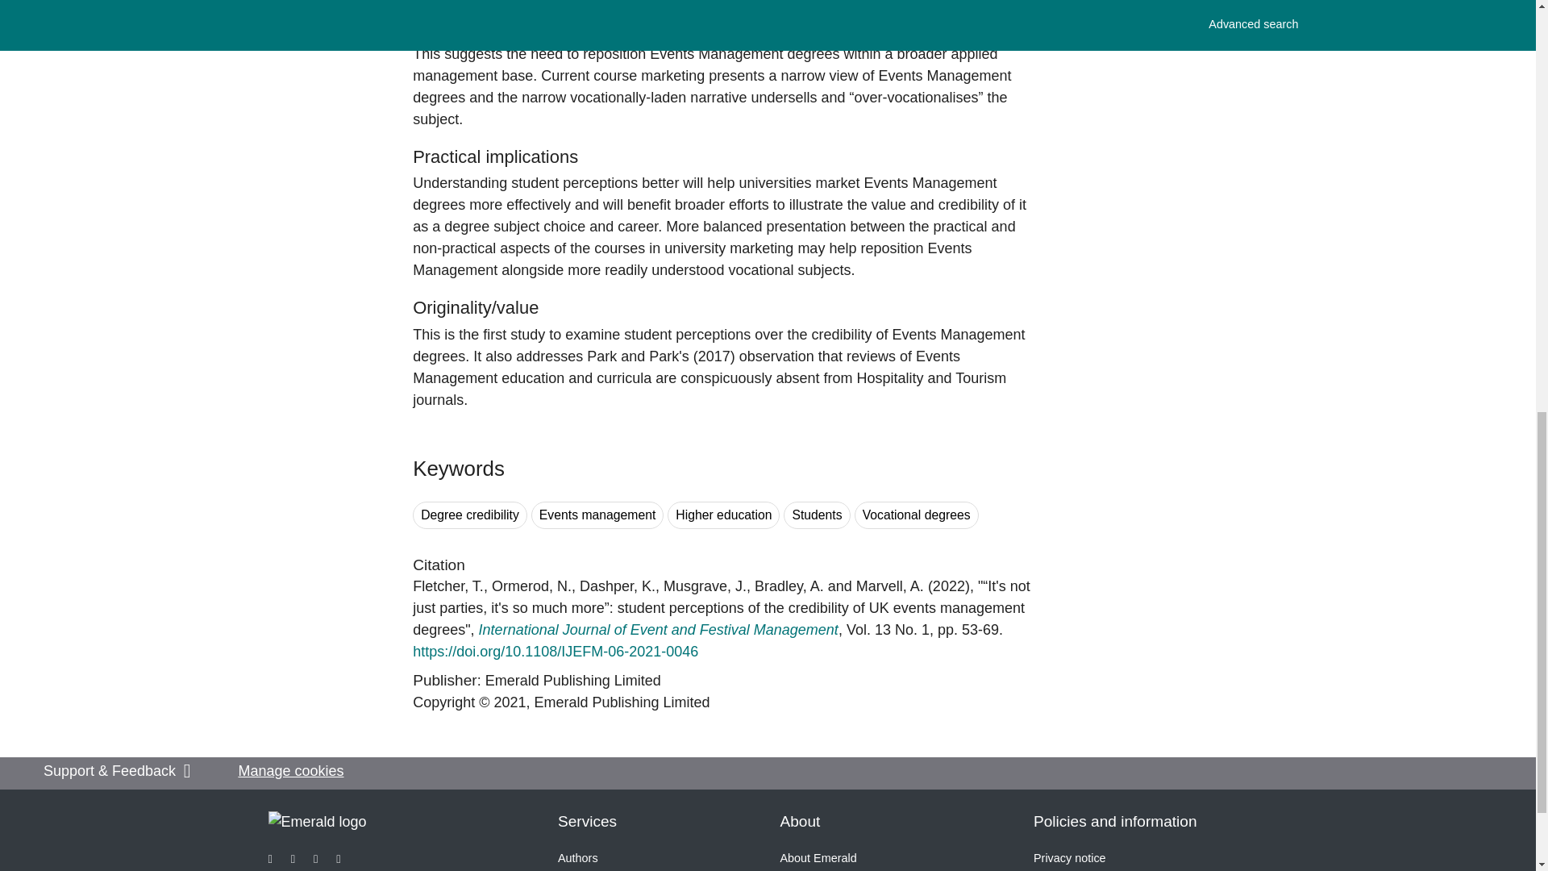  Describe the element at coordinates (789, 586) in the screenshot. I see `Andrew Bradley` at that location.